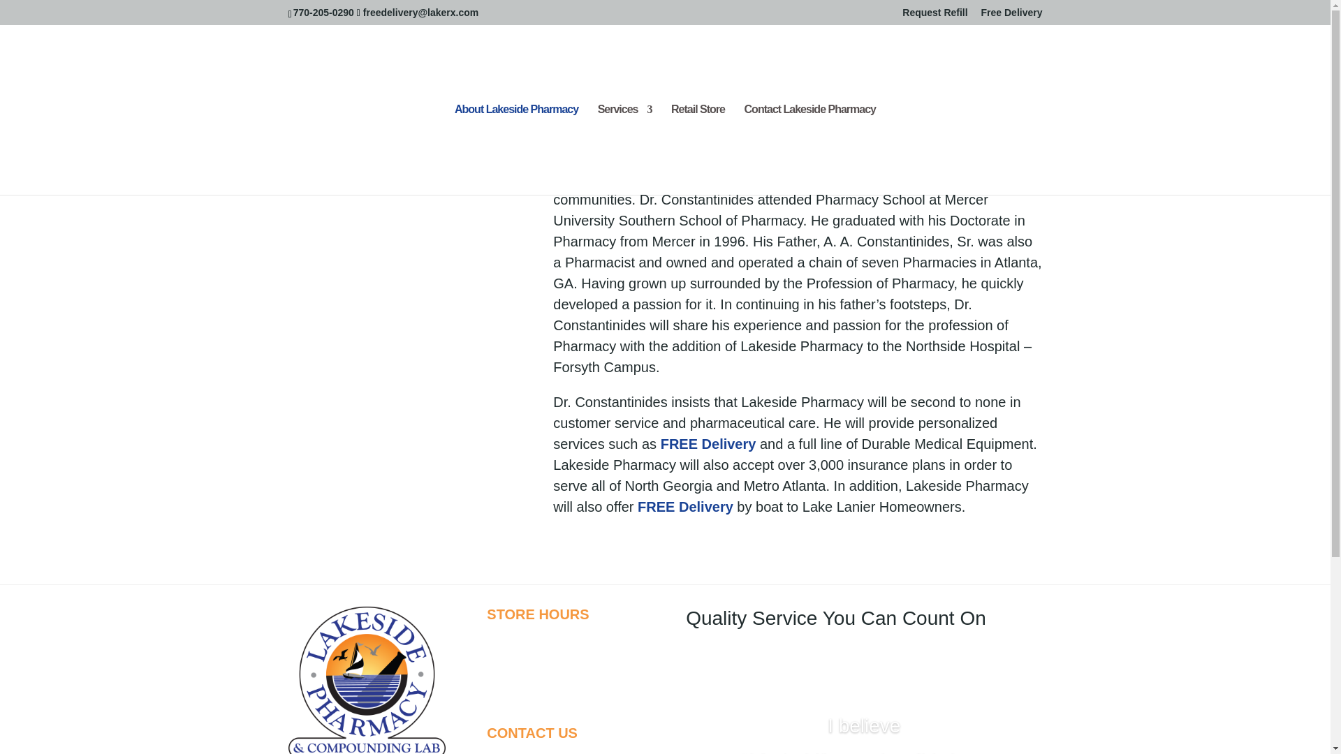 This screenshot has width=1341, height=754. Describe the element at coordinates (935, 15) in the screenshot. I see `Request Refill` at that location.